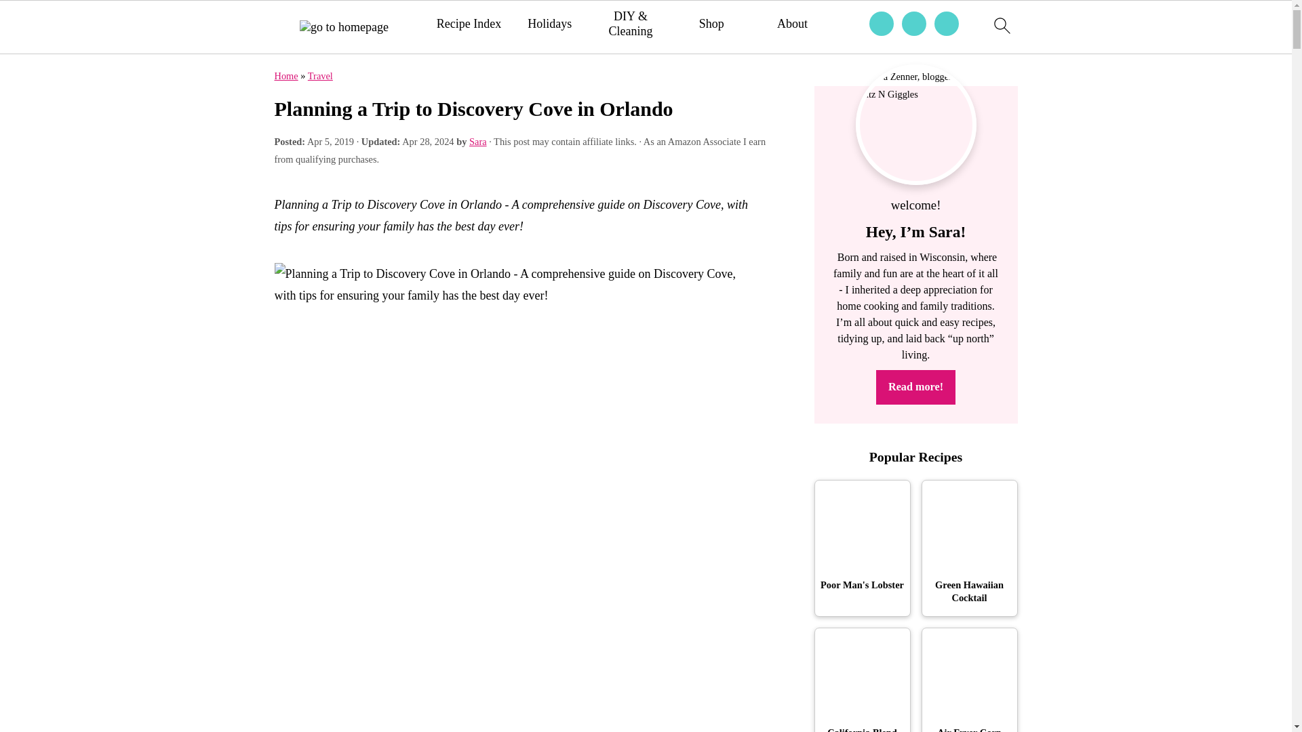  Describe the element at coordinates (1001, 25) in the screenshot. I see `search icon` at that location.